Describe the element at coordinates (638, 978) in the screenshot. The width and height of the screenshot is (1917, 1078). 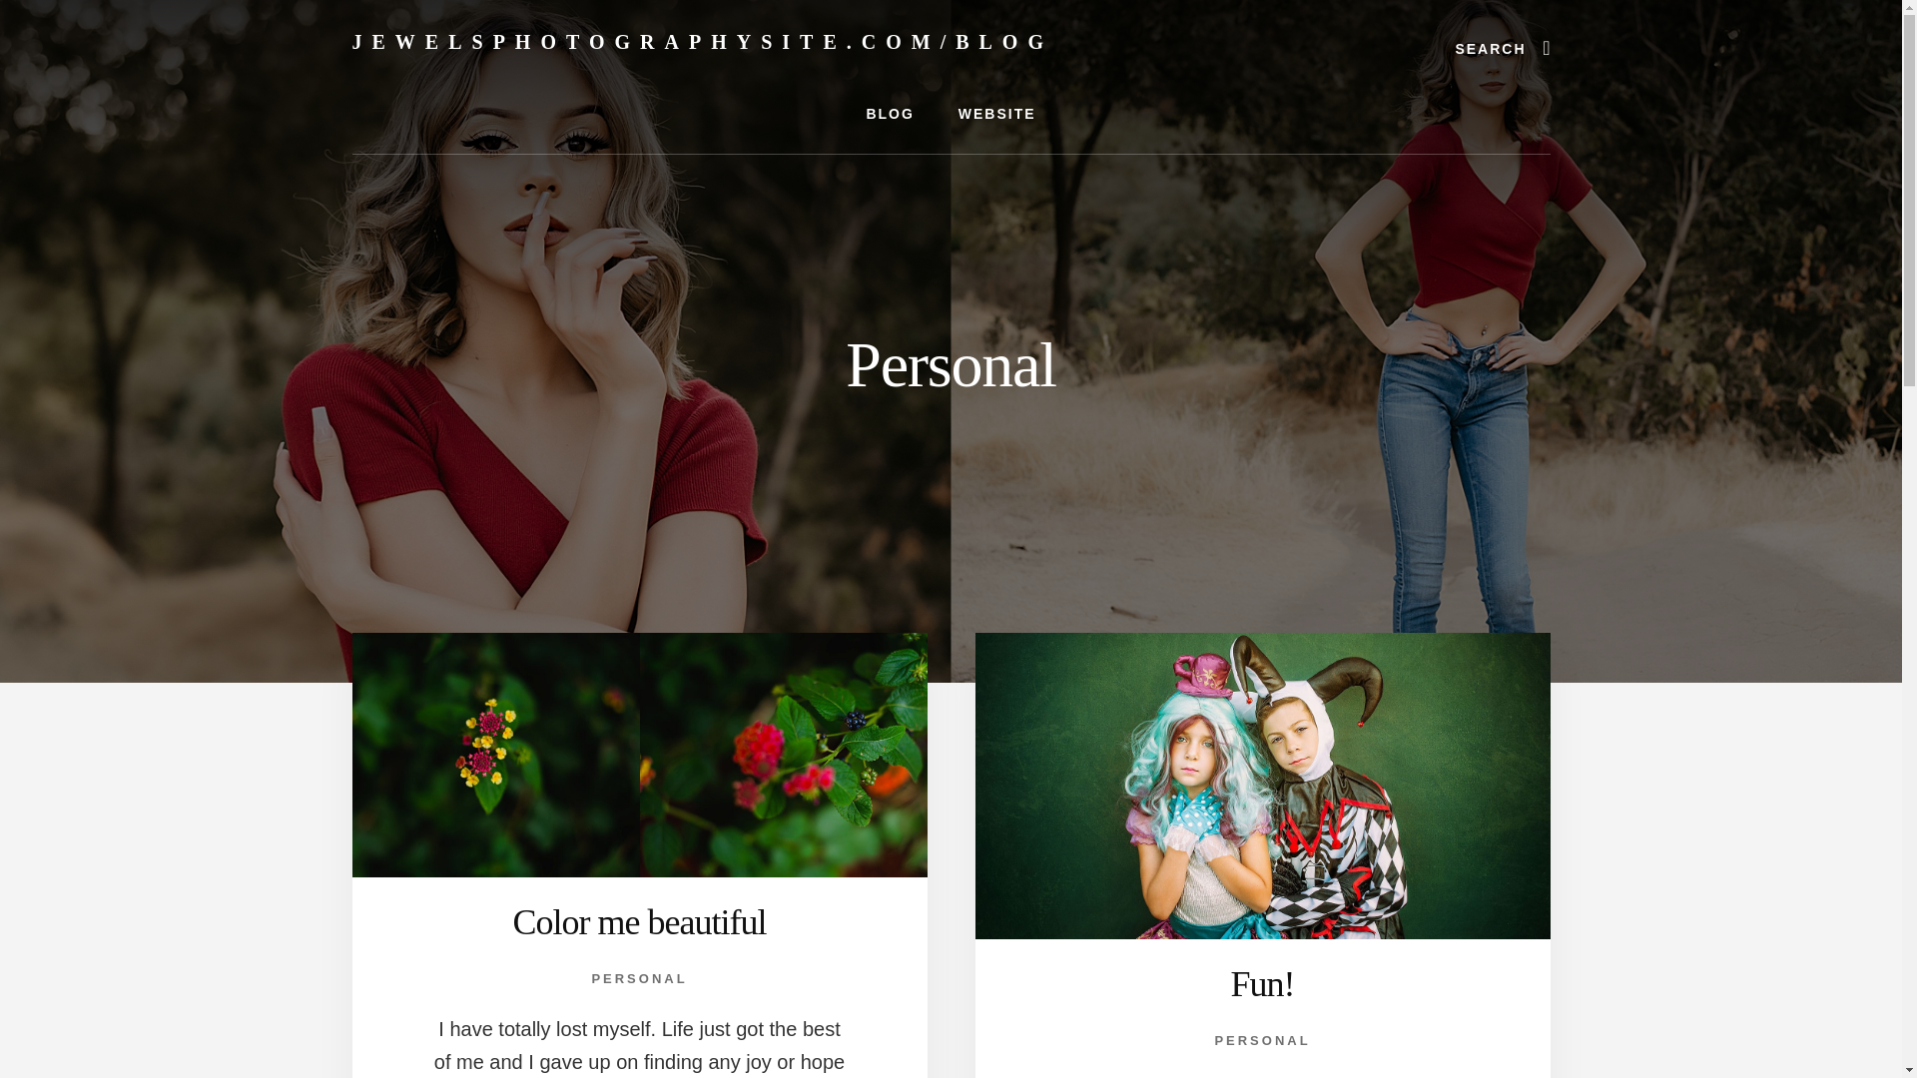
I see `PERSONAL` at that location.